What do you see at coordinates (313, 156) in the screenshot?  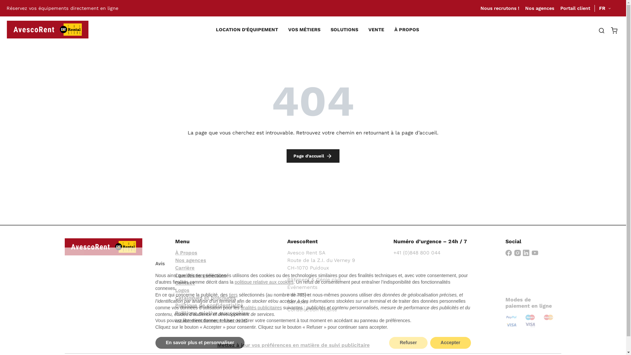 I see `Page d'accueil` at bounding box center [313, 156].